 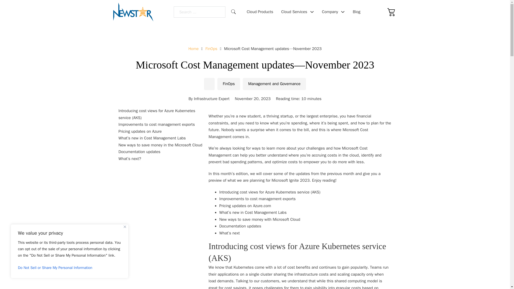 What do you see at coordinates (163, 125) in the screenshot?
I see `Improvements to cost management exports` at bounding box center [163, 125].